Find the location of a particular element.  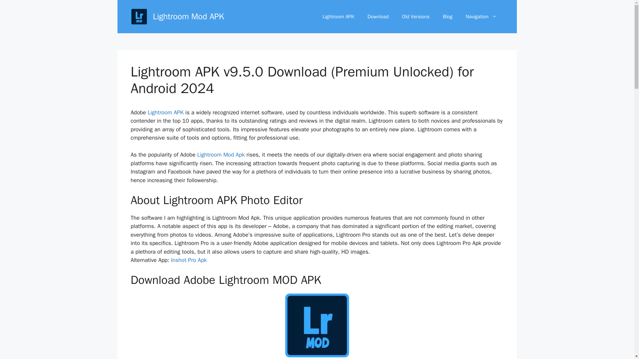

Inshot Pro Apk is located at coordinates (189, 260).